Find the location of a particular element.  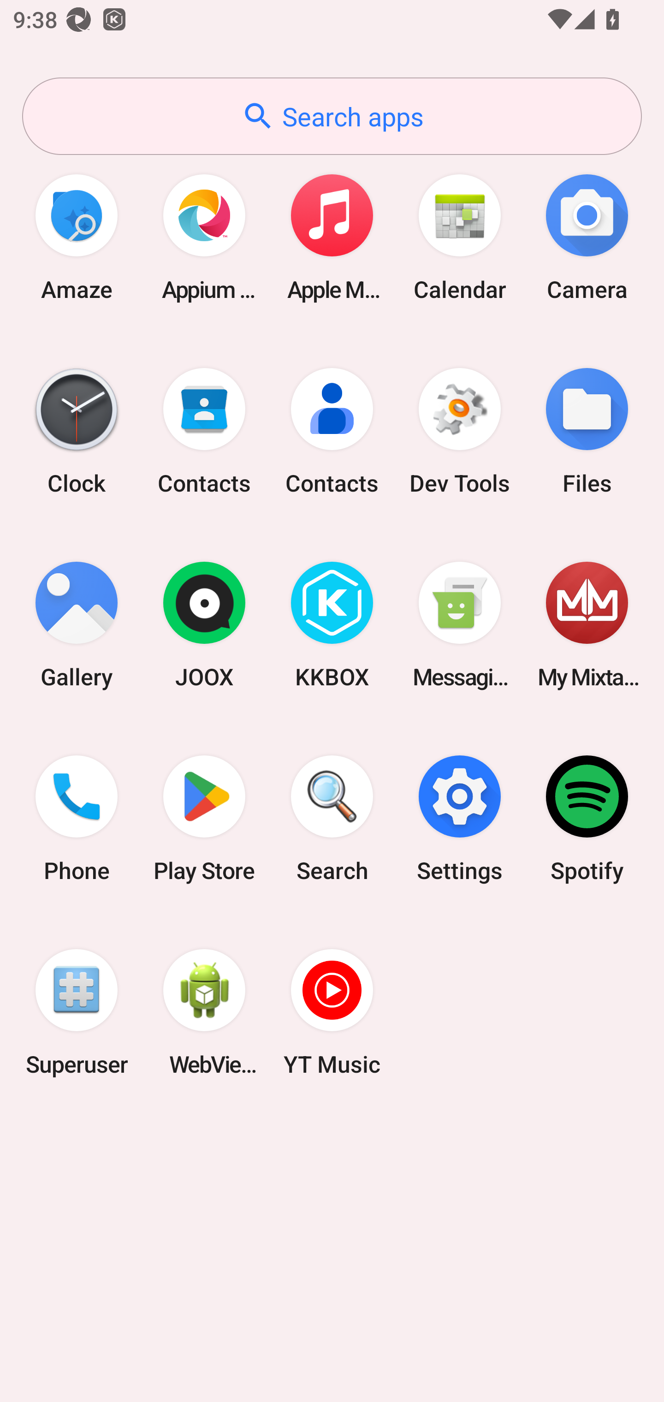

  Search apps is located at coordinates (332, 116).